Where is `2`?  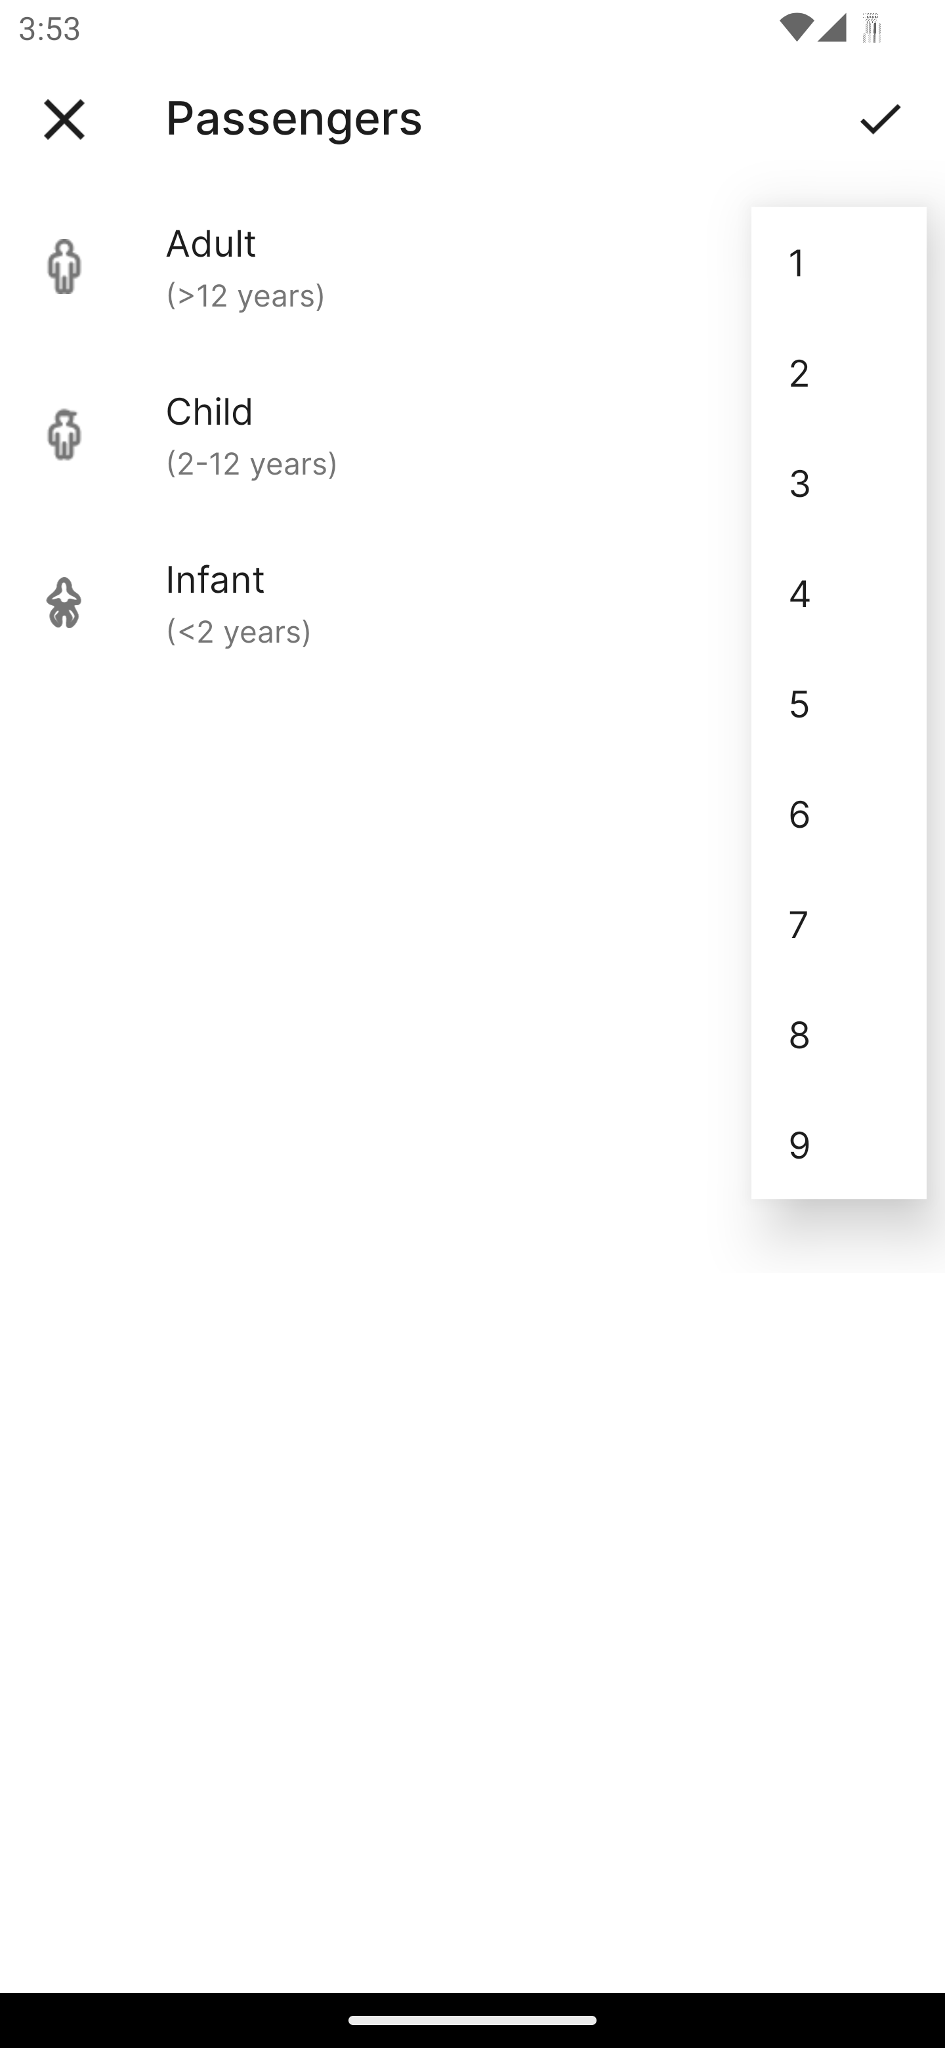 2 is located at coordinates (839, 373).